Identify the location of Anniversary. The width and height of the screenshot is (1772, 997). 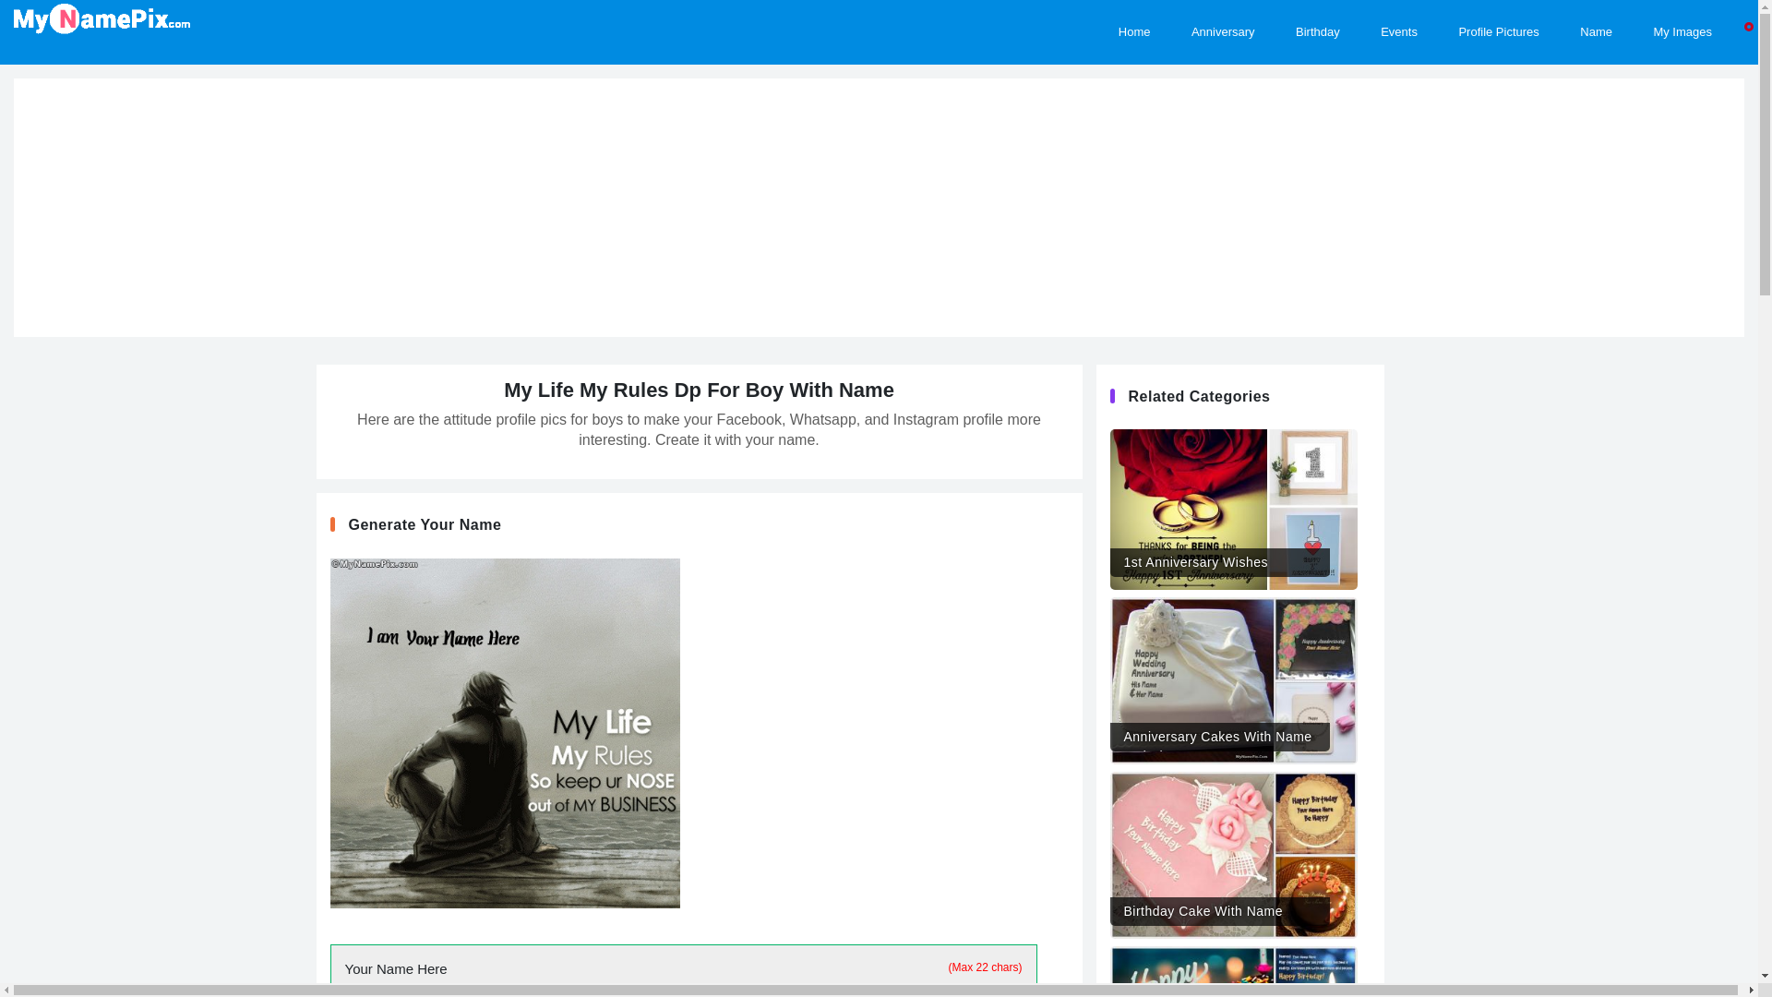
(1224, 18).